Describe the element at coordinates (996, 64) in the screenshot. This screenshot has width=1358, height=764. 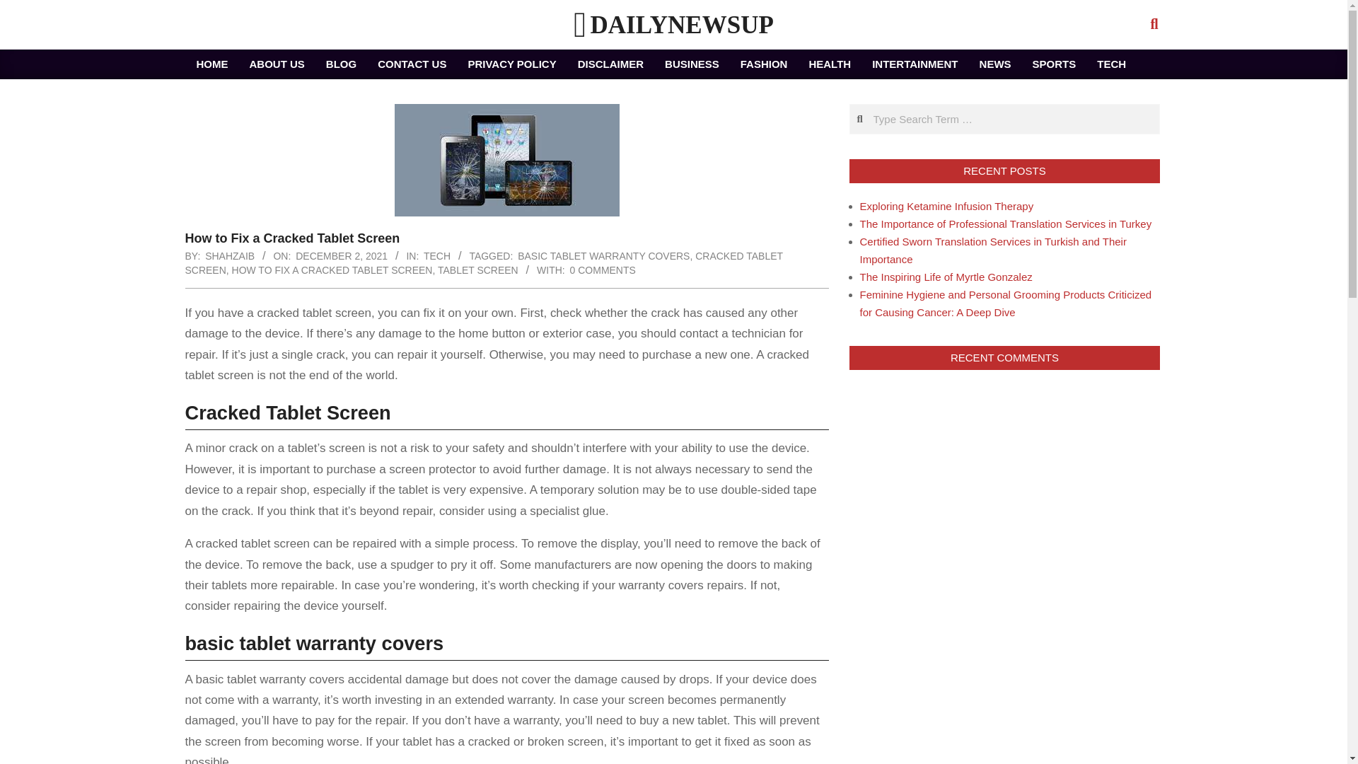
I see `NEWS` at that location.